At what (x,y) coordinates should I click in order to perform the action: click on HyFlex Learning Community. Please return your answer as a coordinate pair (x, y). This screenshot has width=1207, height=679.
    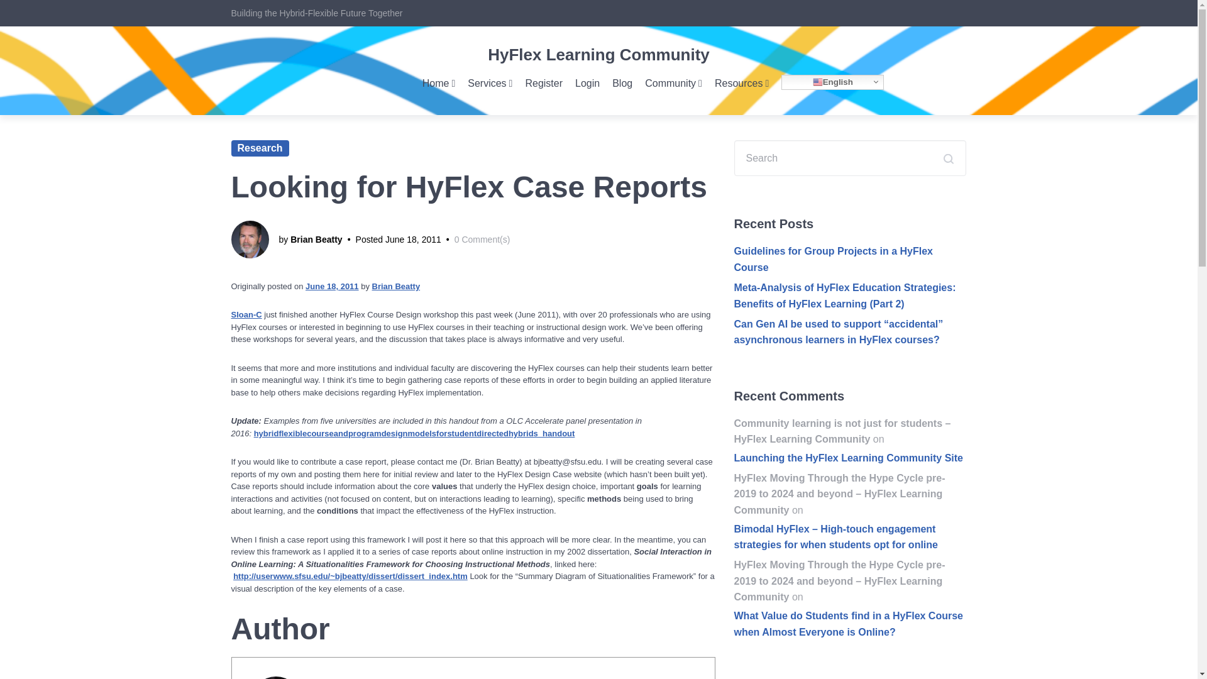
    Looking at the image, I should click on (598, 54).